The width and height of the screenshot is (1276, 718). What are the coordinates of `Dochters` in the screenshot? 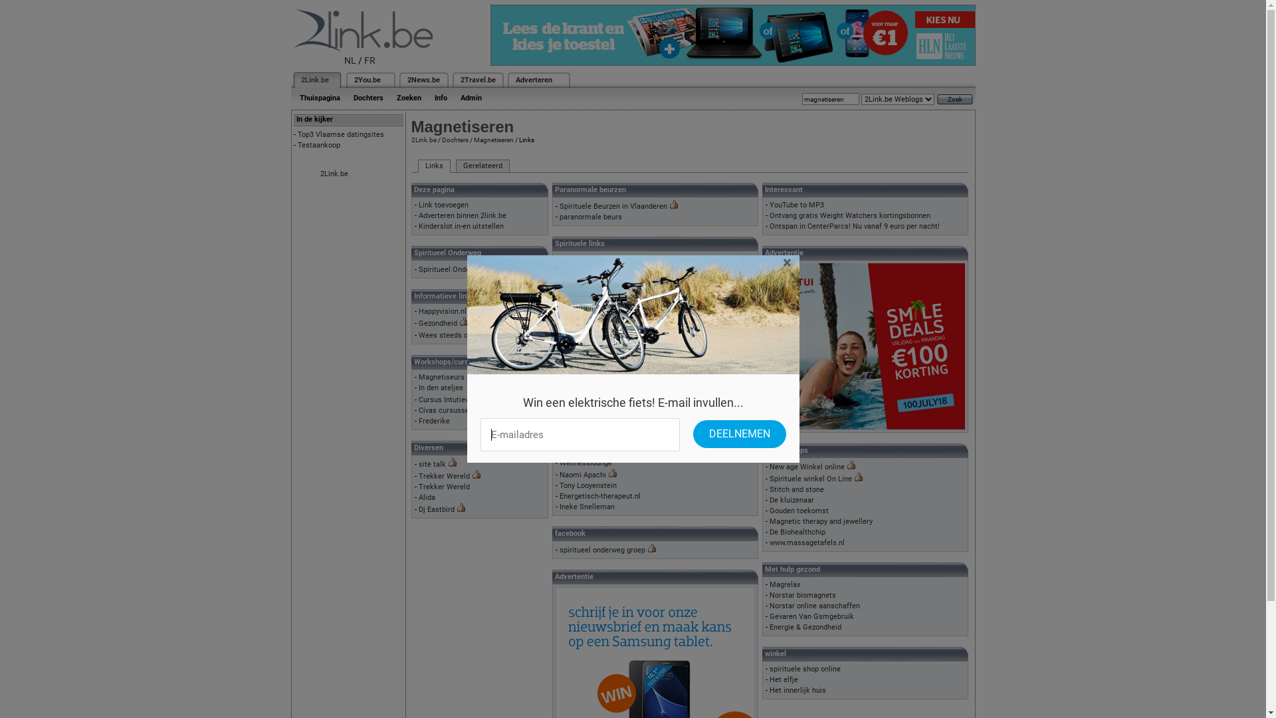 It's located at (368, 98).